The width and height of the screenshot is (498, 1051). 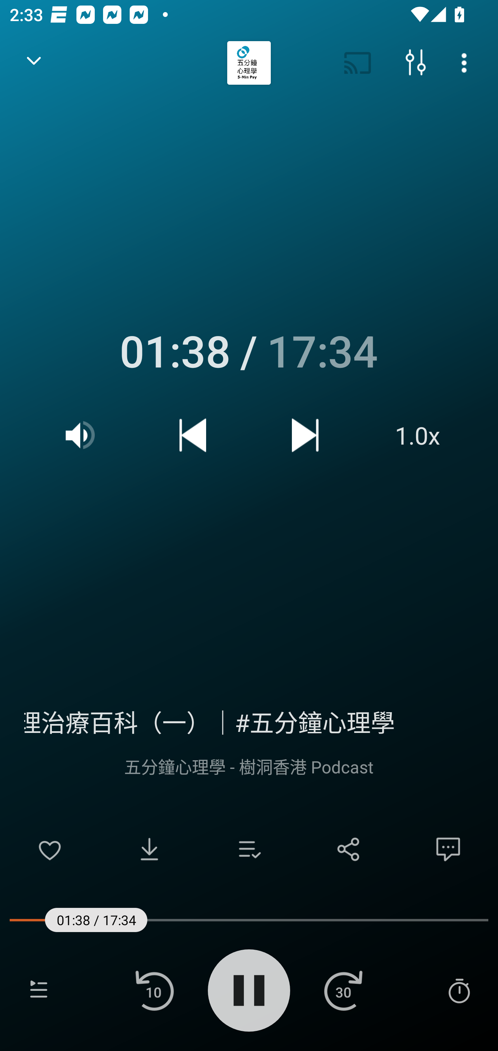 What do you see at coordinates (50, 849) in the screenshot?
I see `Add to Favorites` at bounding box center [50, 849].